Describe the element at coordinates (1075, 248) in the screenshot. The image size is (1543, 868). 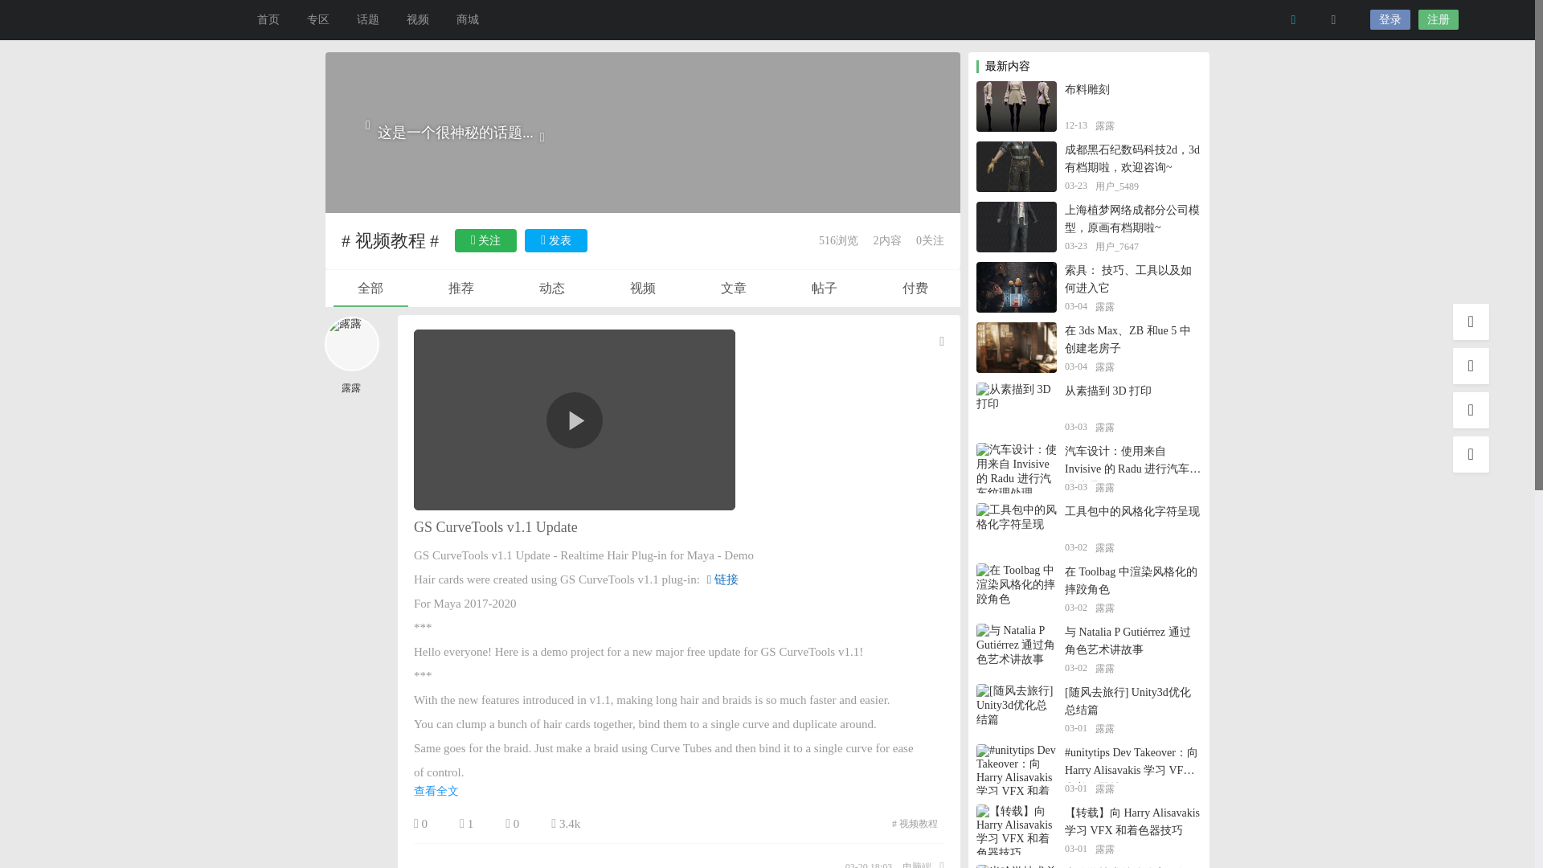
I see `2022-03-23 10:49:32` at that location.